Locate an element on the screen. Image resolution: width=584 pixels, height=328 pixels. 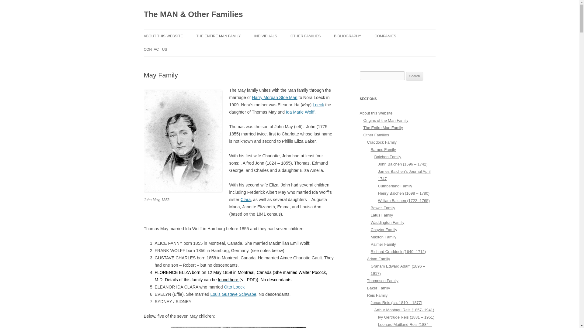
COMPANIES is located at coordinates (385, 36).